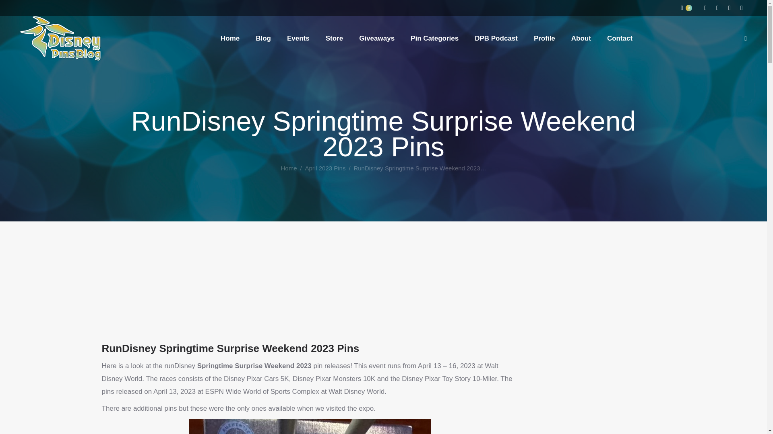 Image resolution: width=773 pixels, height=434 pixels. What do you see at coordinates (705, 8) in the screenshot?
I see `Instagram page opens in new window` at bounding box center [705, 8].